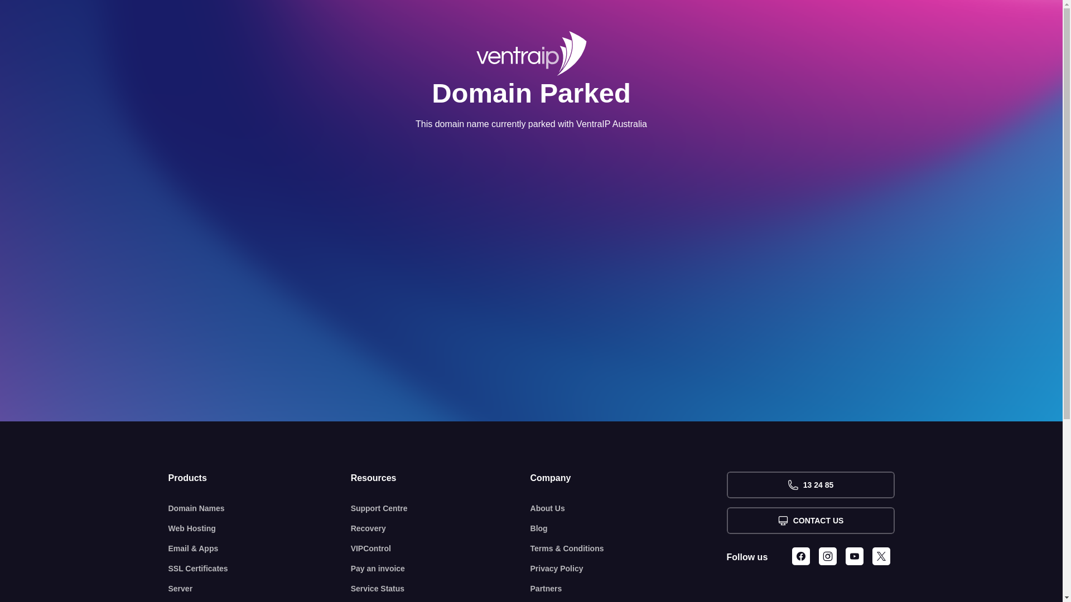  I want to click on Server, so click(260, 589).